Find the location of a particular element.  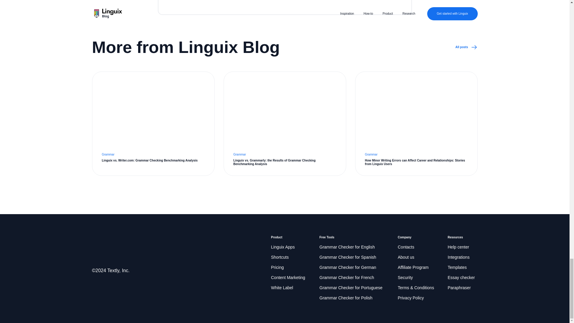

Resources is located at coordinates (455, 237).